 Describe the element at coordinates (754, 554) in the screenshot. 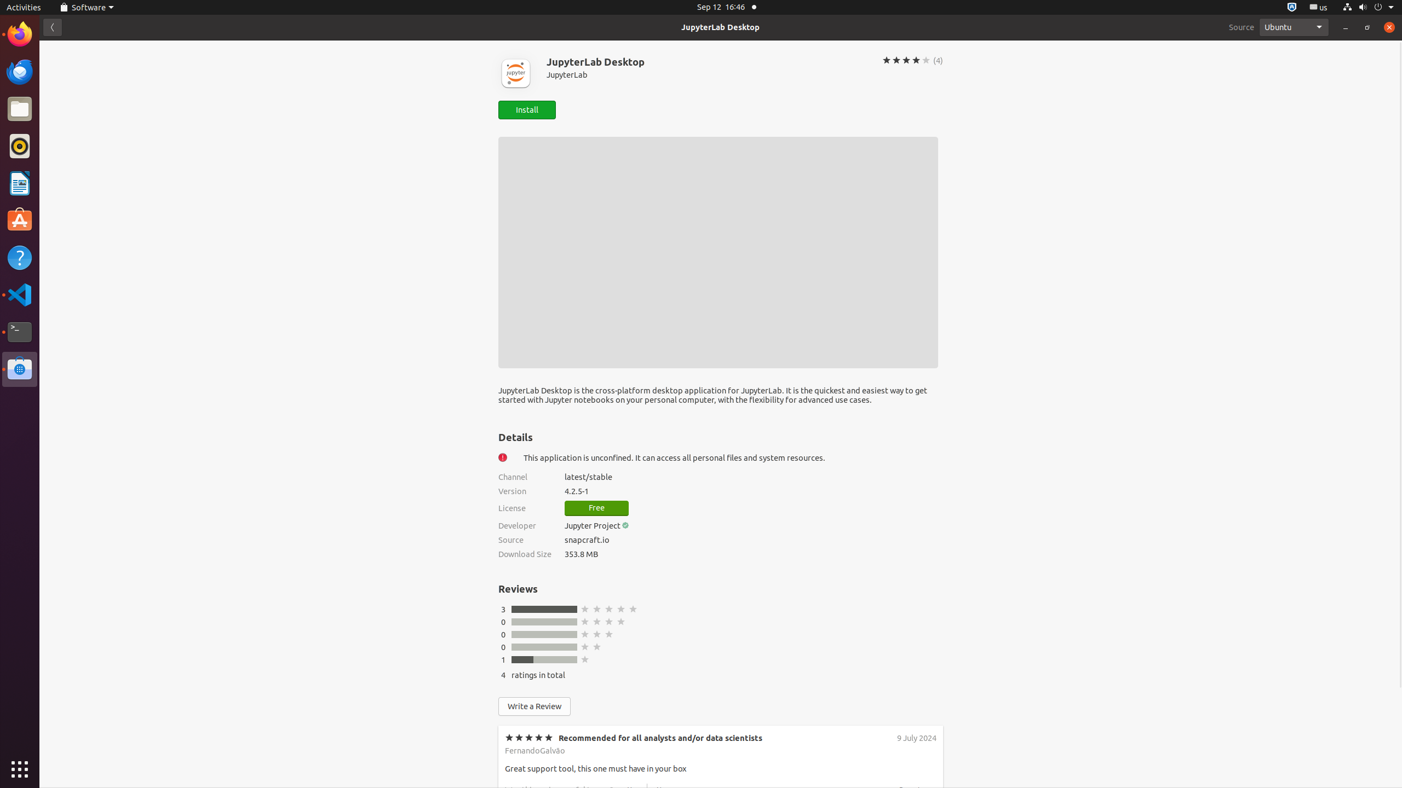

I see `353.8 MB` at that location.